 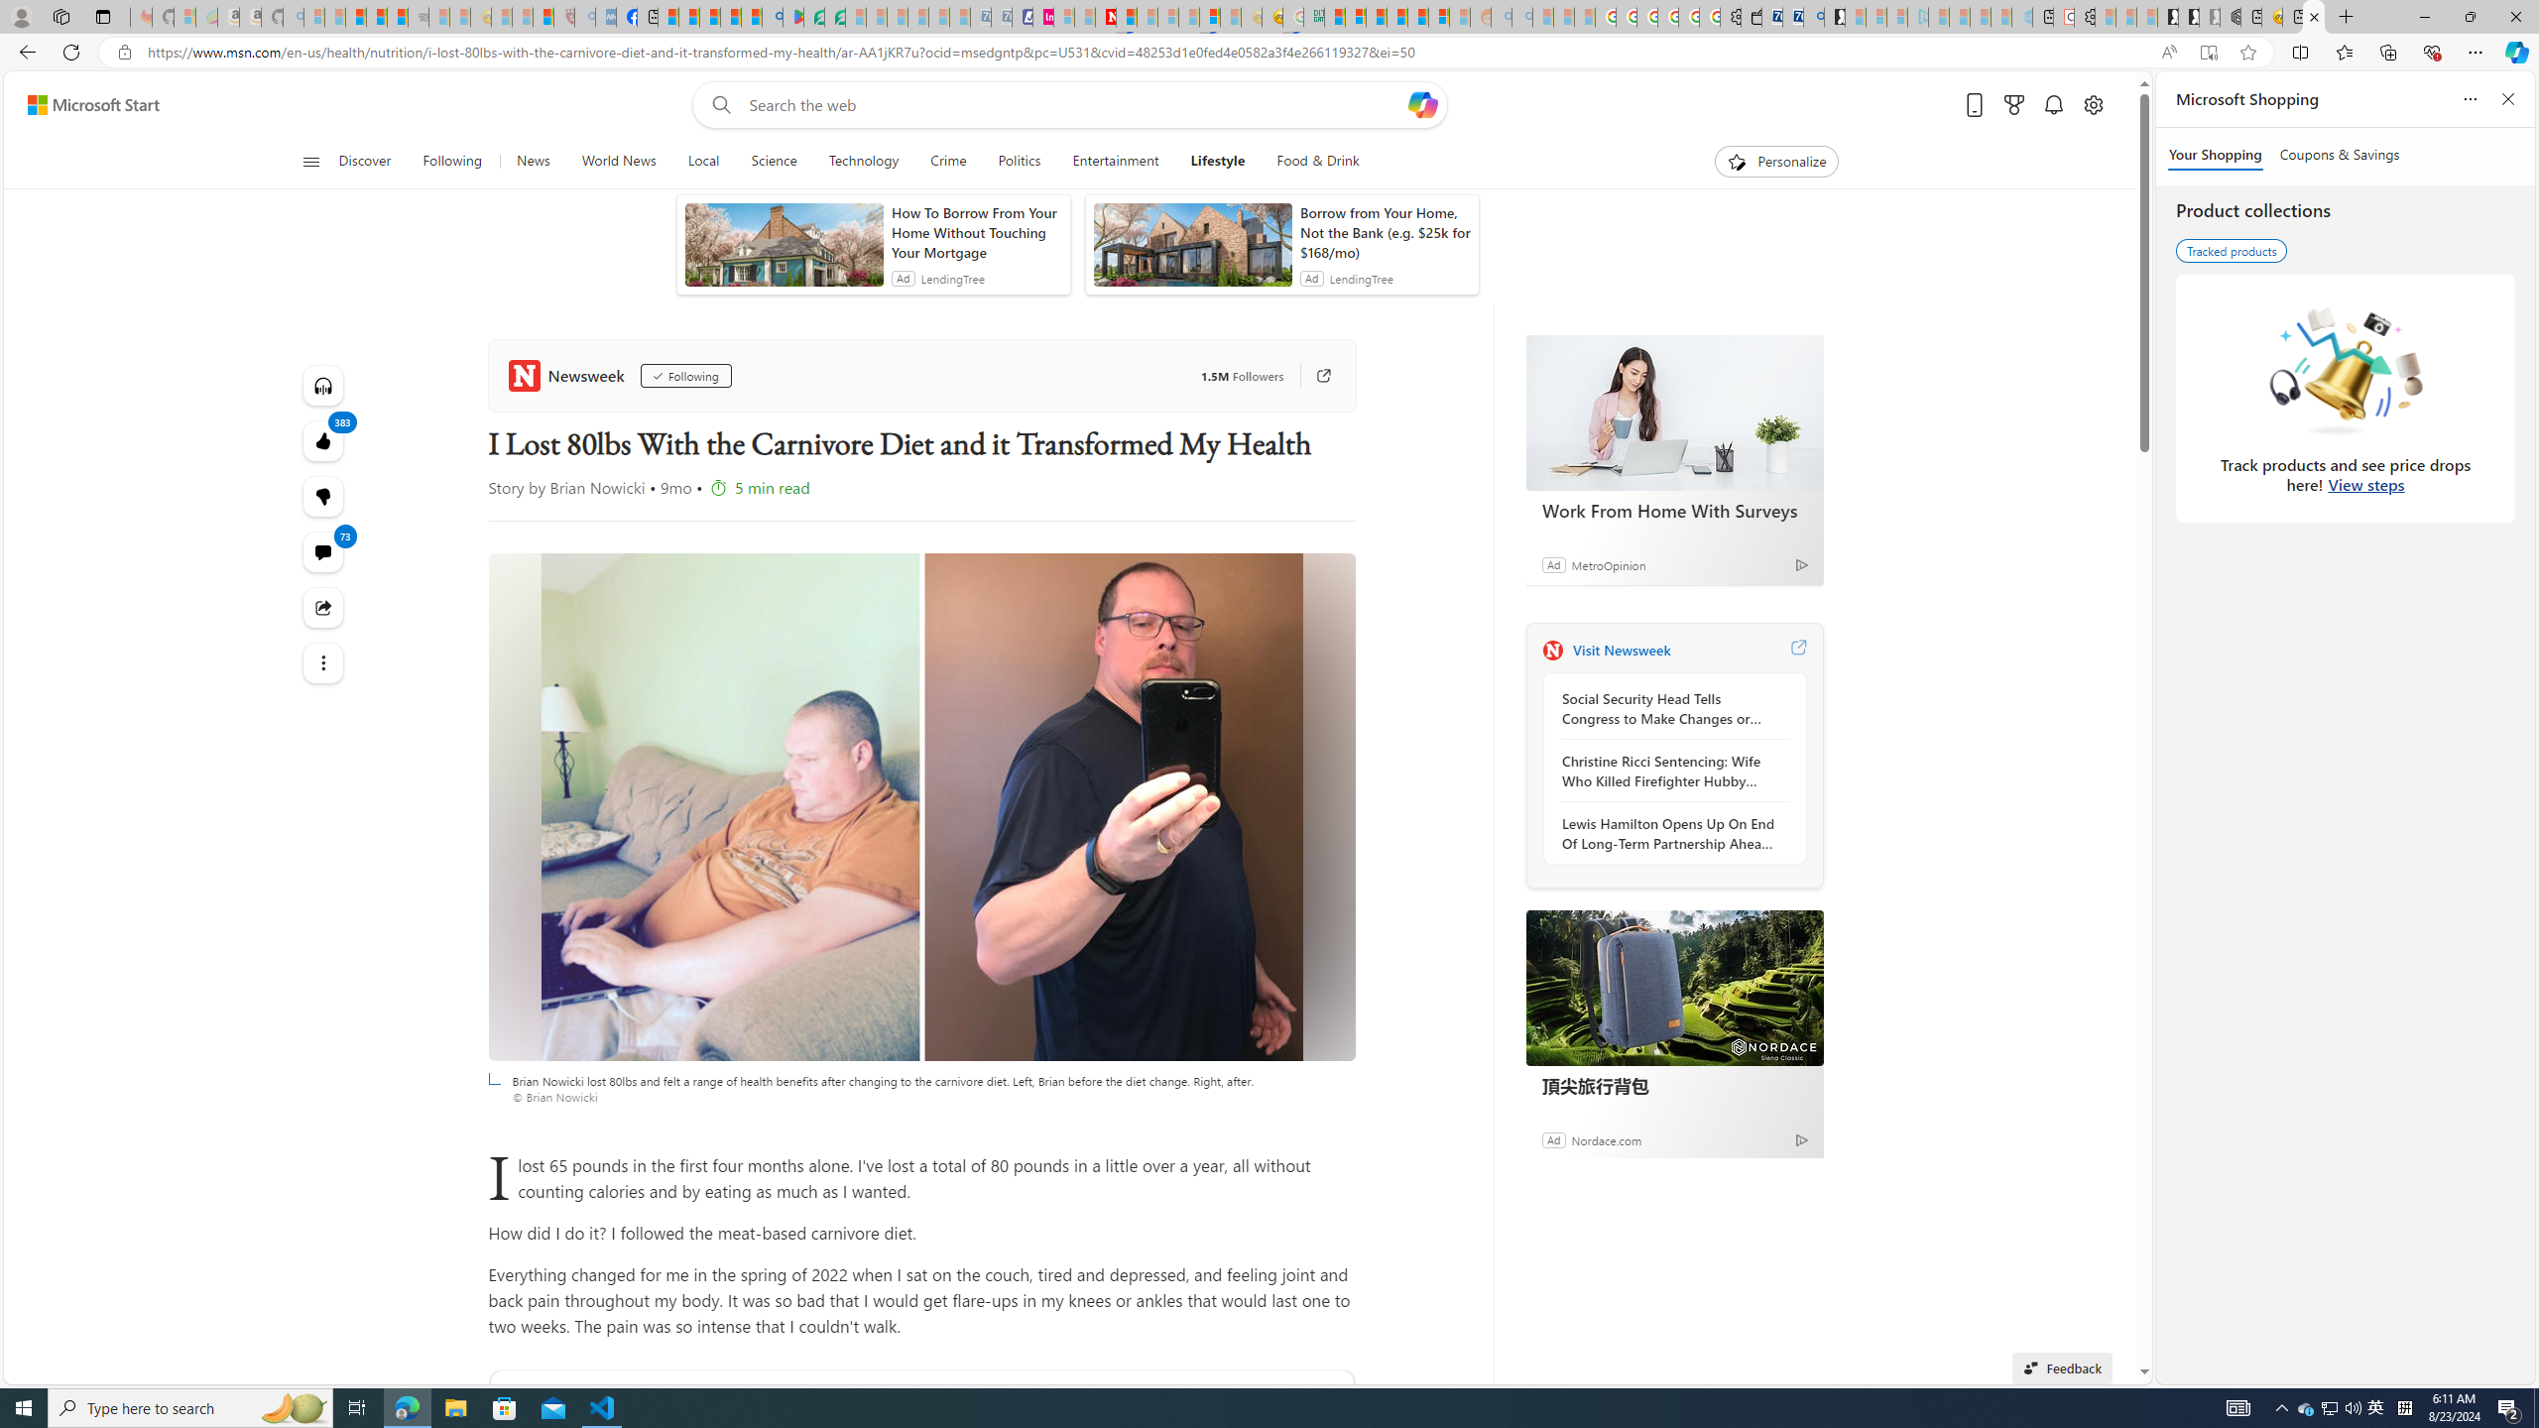 I want to click on Work From Home With Surveys, so click(x=1674, y=510).